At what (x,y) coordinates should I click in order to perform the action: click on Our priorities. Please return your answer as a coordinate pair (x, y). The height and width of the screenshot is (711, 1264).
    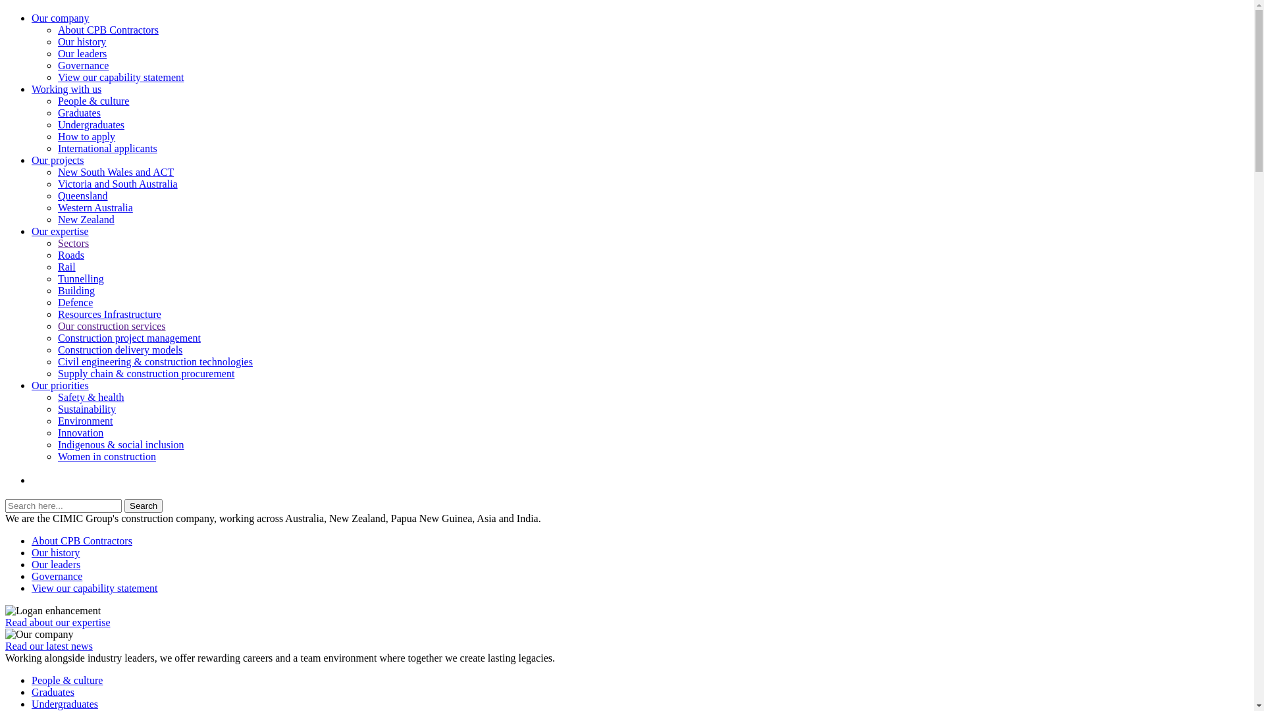
    Looking at the image, I should click on (61, 386).